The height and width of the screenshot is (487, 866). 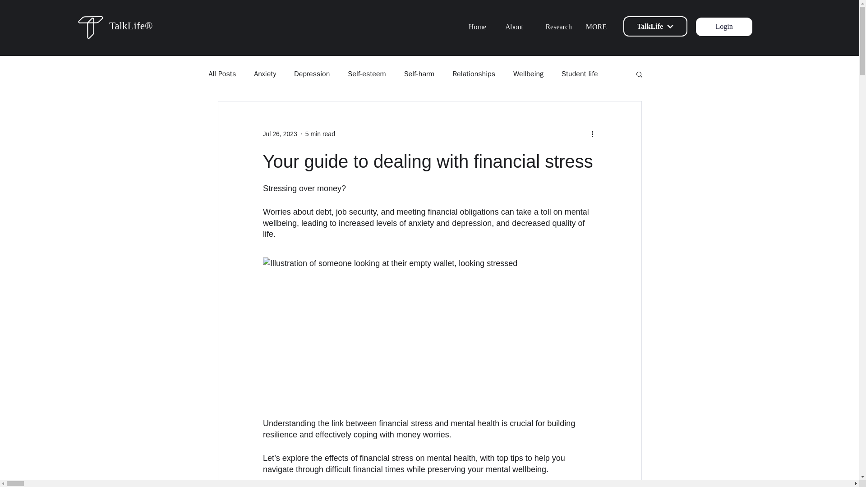 I want to click on All Posts, so click(x=222, y=74).